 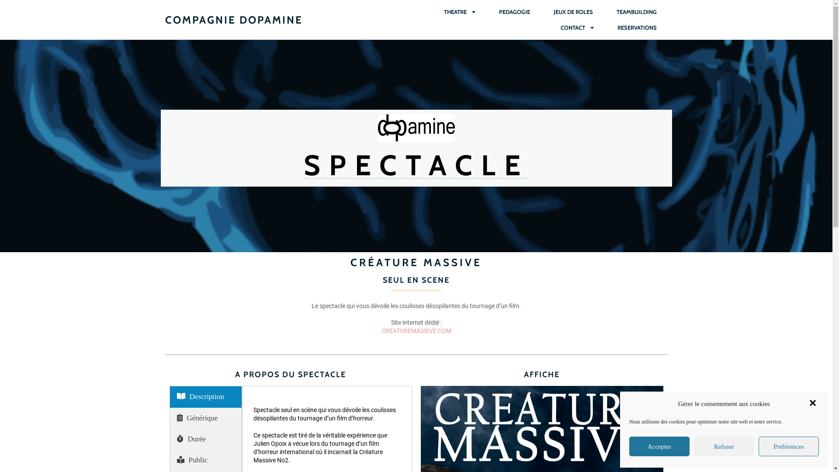 I want to click on Accepter, so click(x=659, y=447).